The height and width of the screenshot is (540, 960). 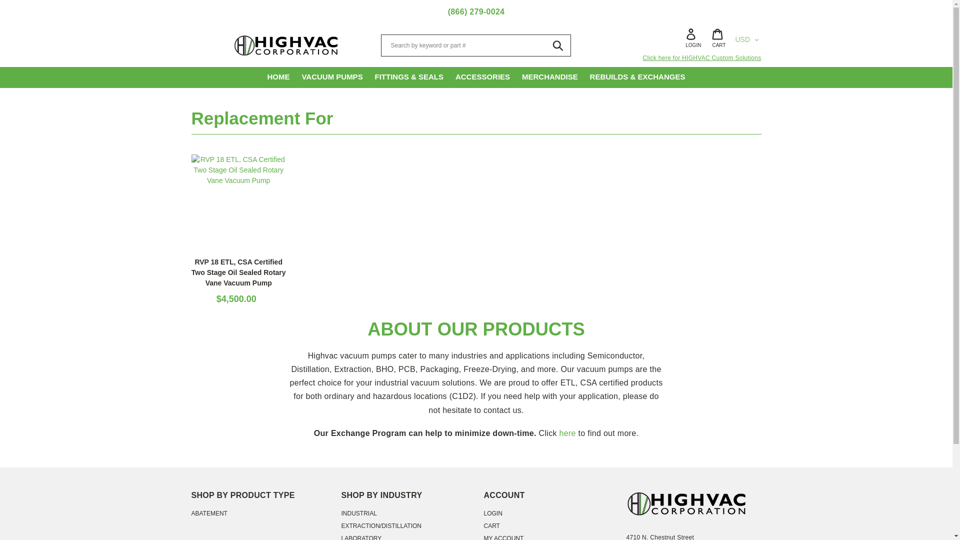 I want to click on here, so click(x=567, y=433).